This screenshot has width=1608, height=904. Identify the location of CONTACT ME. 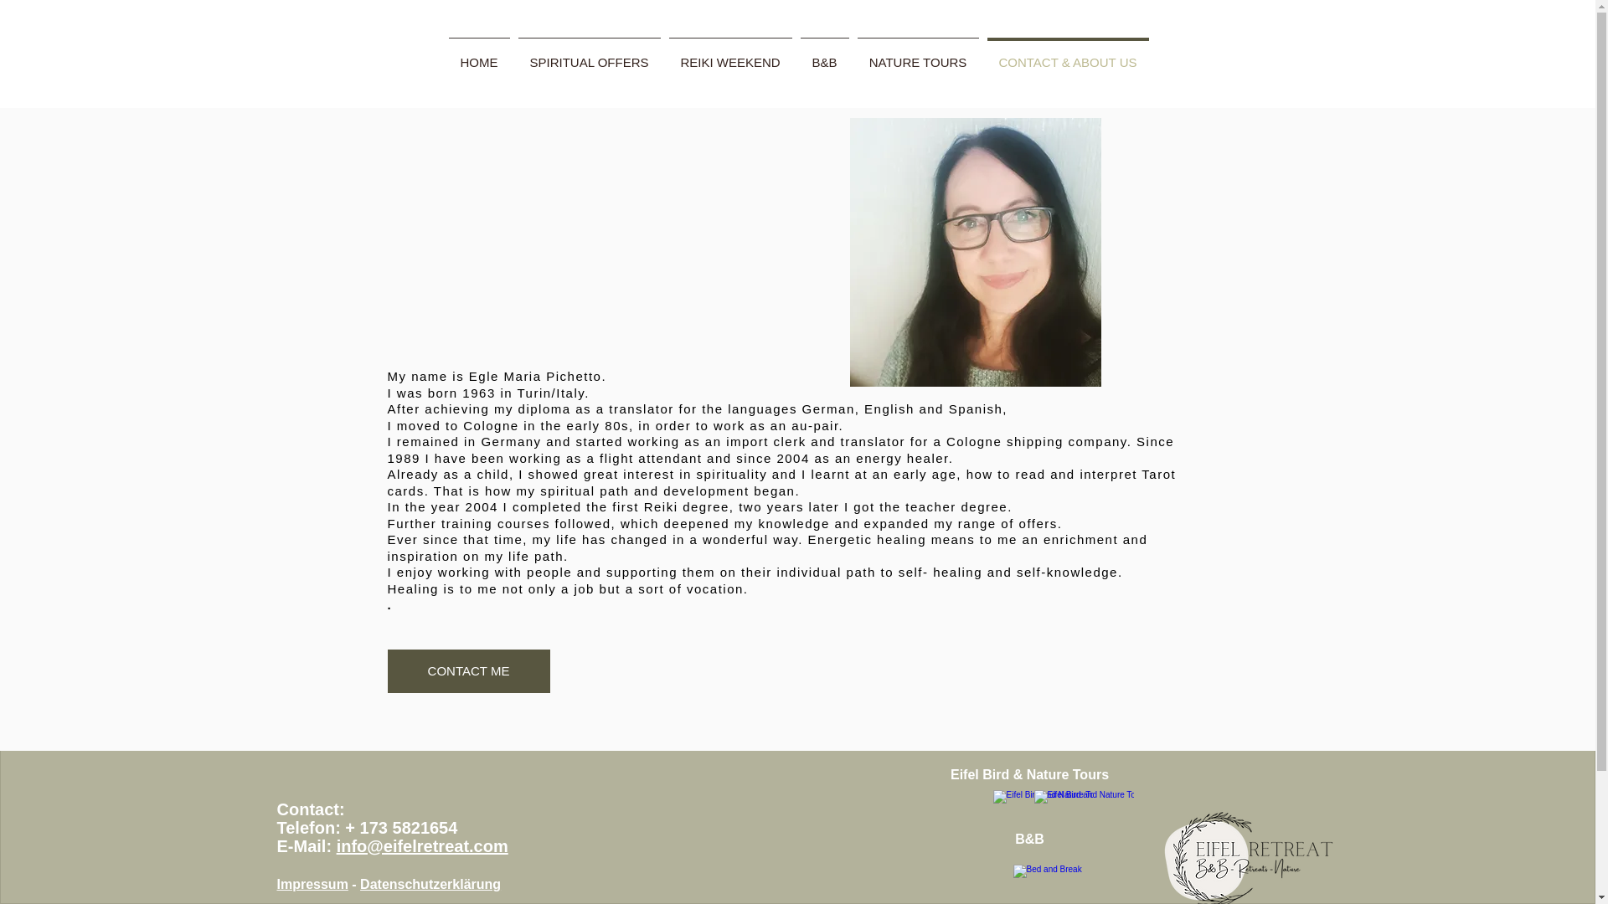
(468, 671).